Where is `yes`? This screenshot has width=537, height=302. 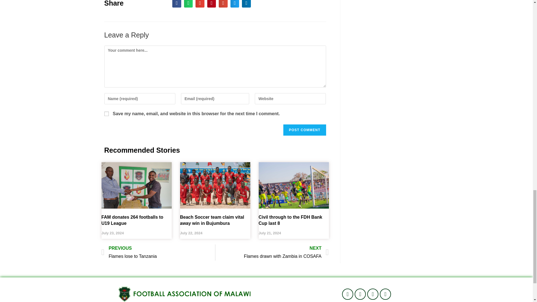 yes is located at coordinates (106, 114).